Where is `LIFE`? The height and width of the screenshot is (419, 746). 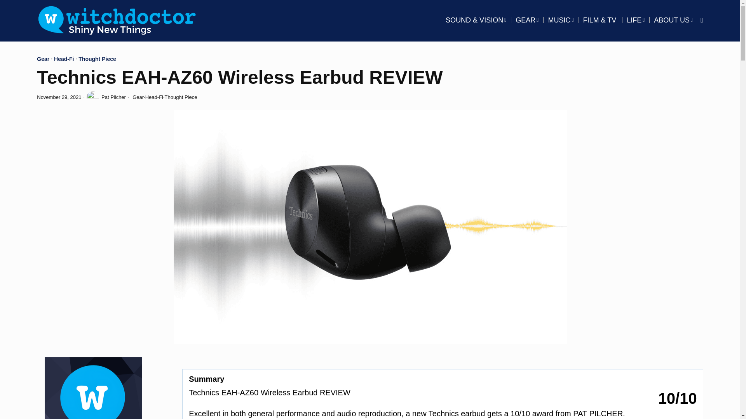 LIFE is located at coordinates (636, 20).